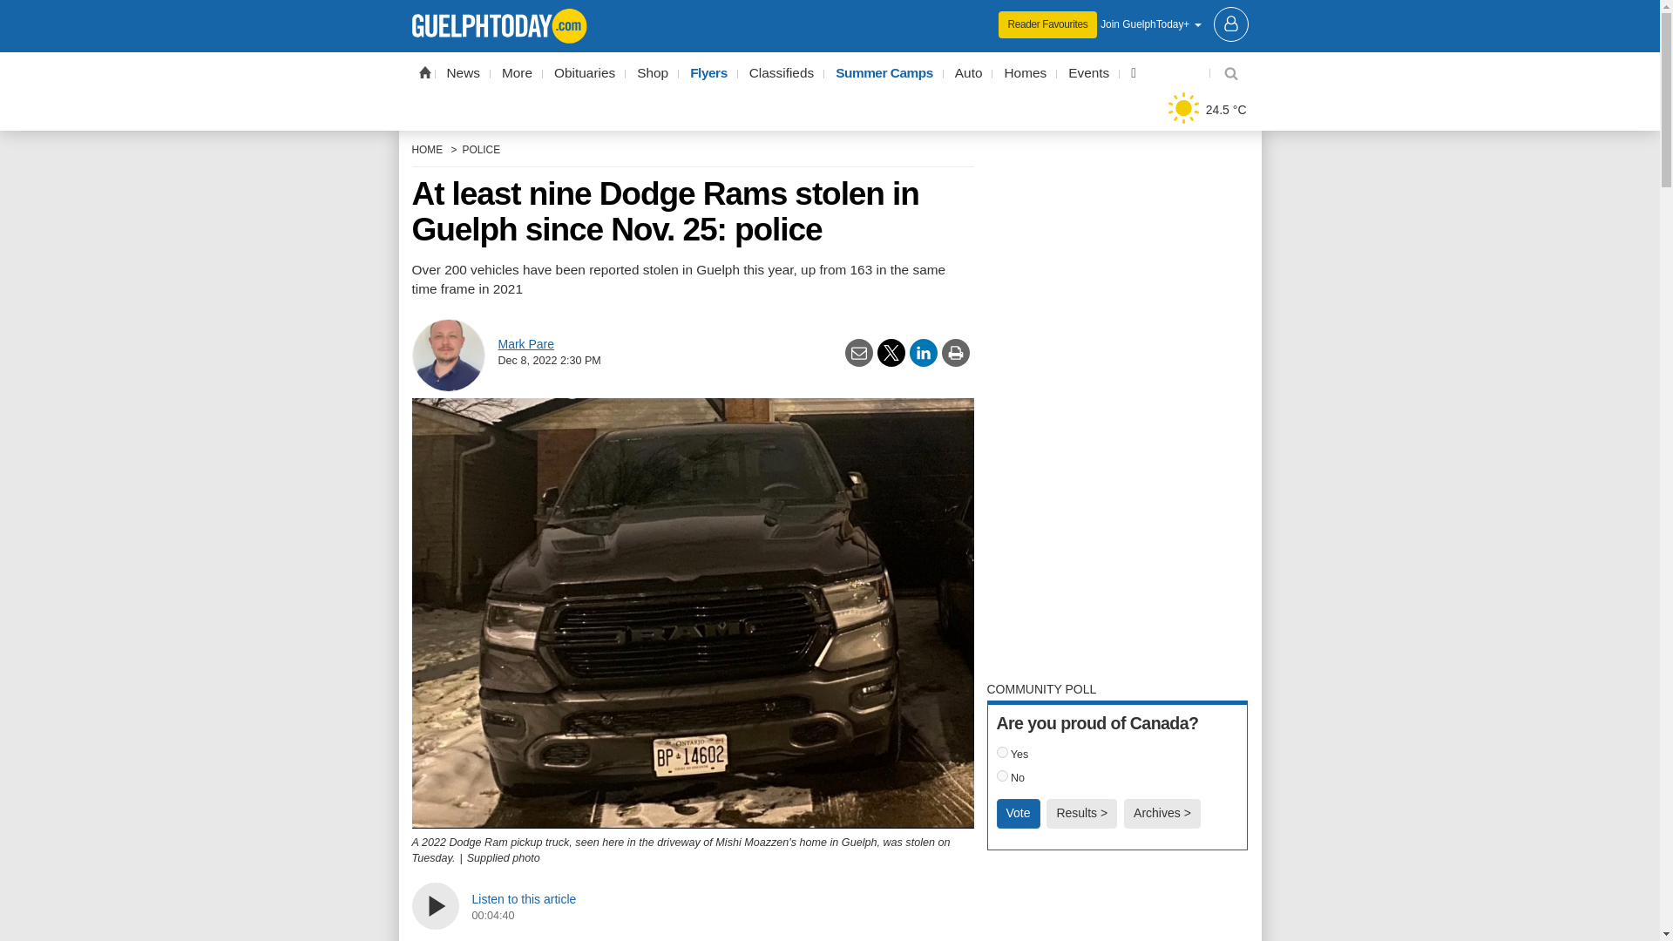 This screenshot has height=941, width=1673. What do you see at coordinates (1117, 904) in the screenshot?
I see `3rd party ad content` at bounding box center [1117, 904].